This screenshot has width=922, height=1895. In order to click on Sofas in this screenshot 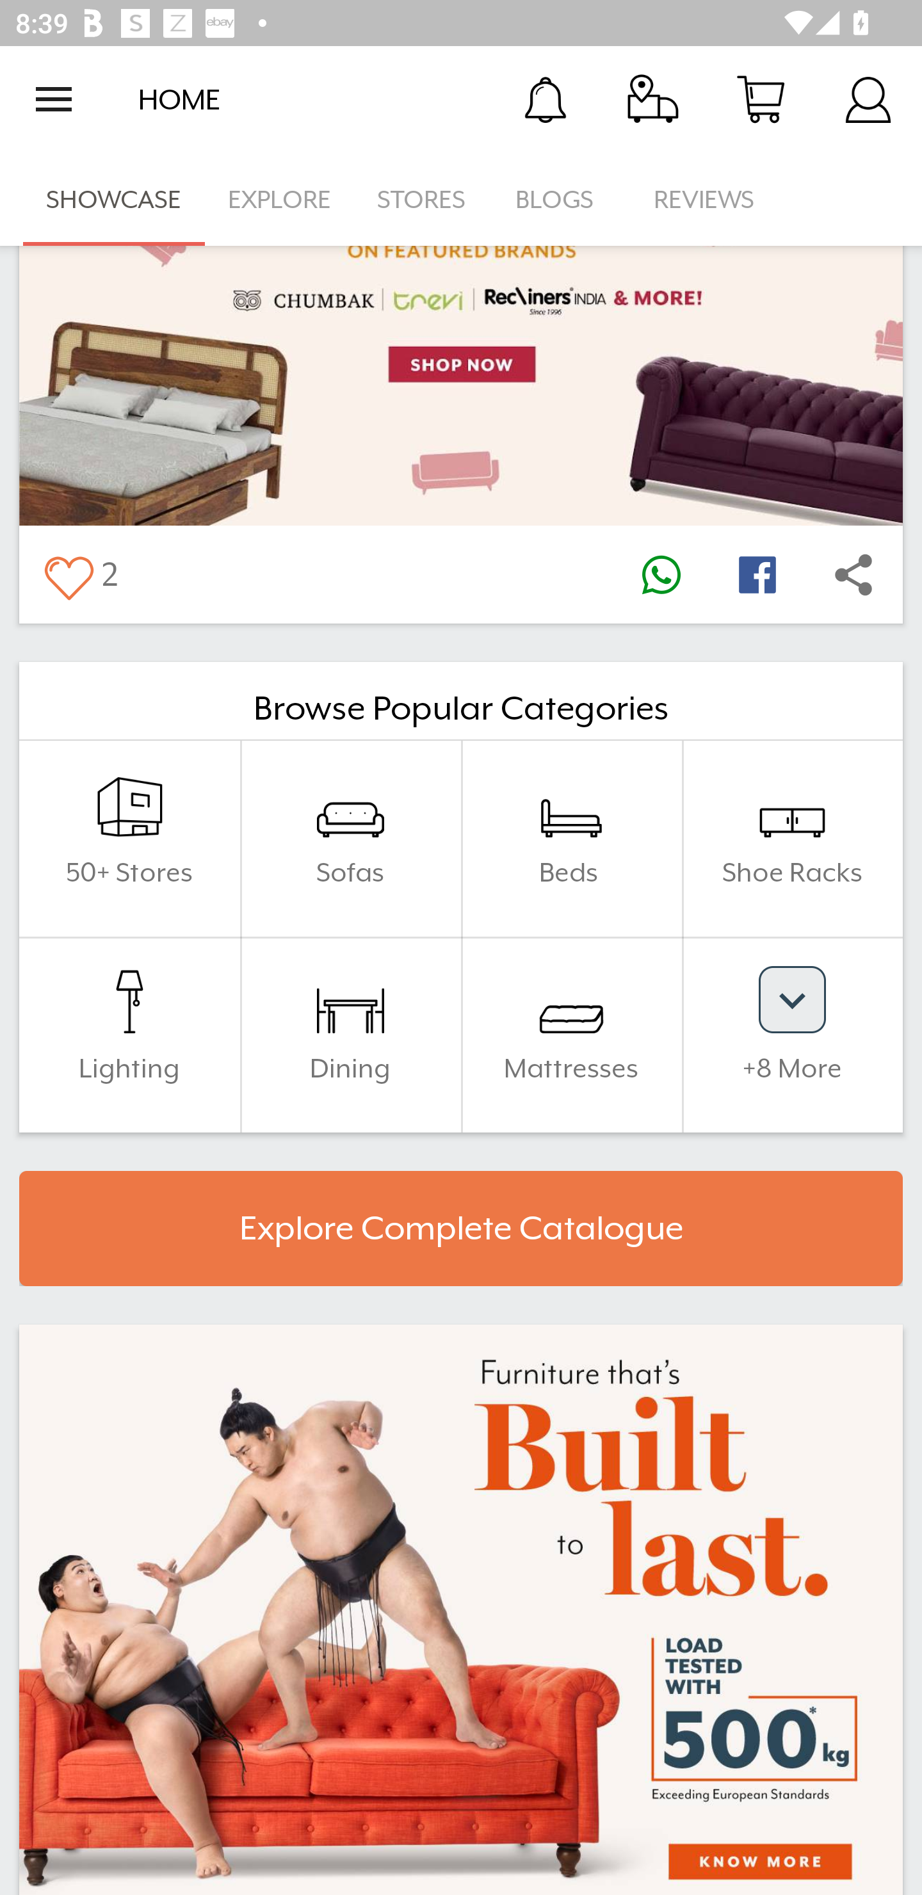, I will do `click(350, 839)`.